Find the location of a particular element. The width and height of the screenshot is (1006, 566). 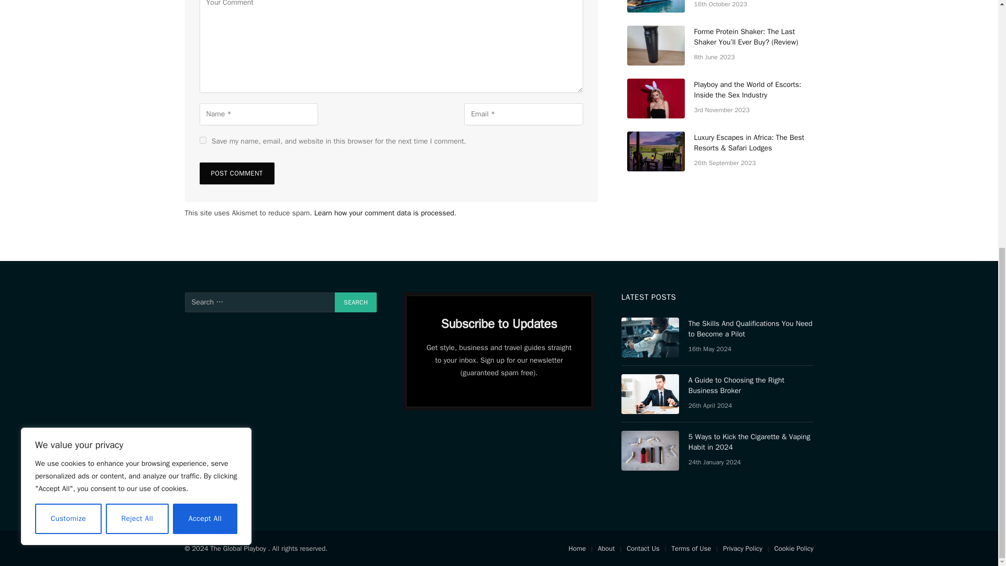

Accept All is located at coordinates (205, 81).